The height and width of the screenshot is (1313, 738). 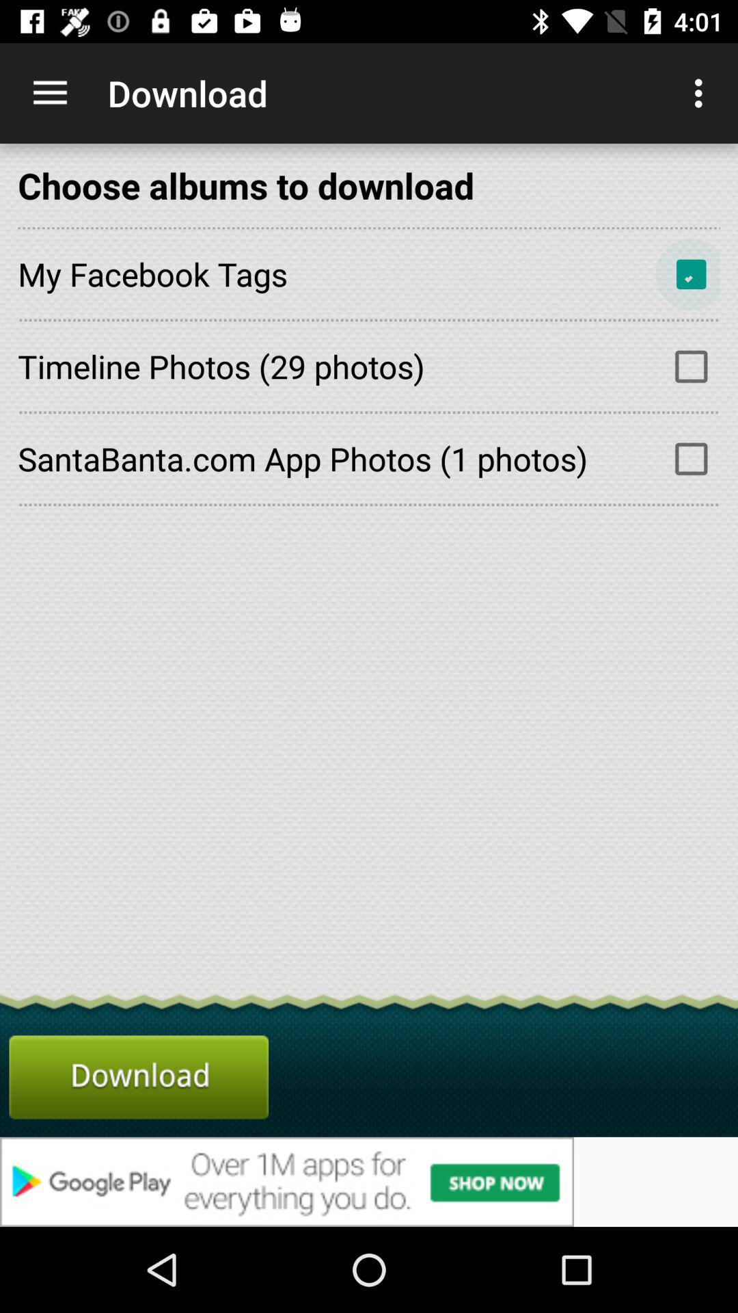 I want to click on view advertisement, so click(x=369, y=1182).